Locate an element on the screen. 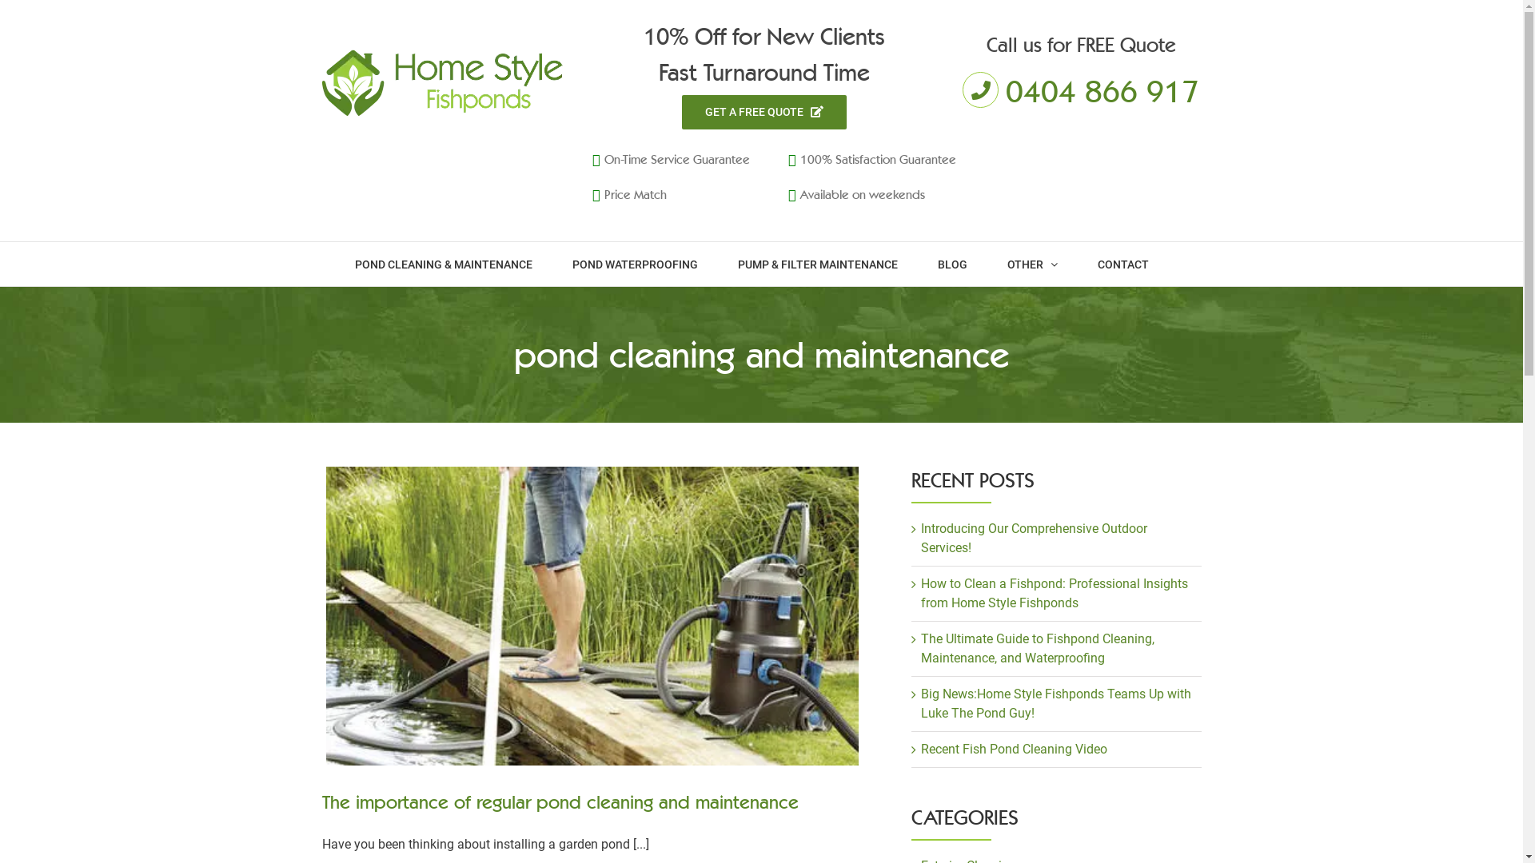  0404 866 917 is located at coordinates (1102, 89).